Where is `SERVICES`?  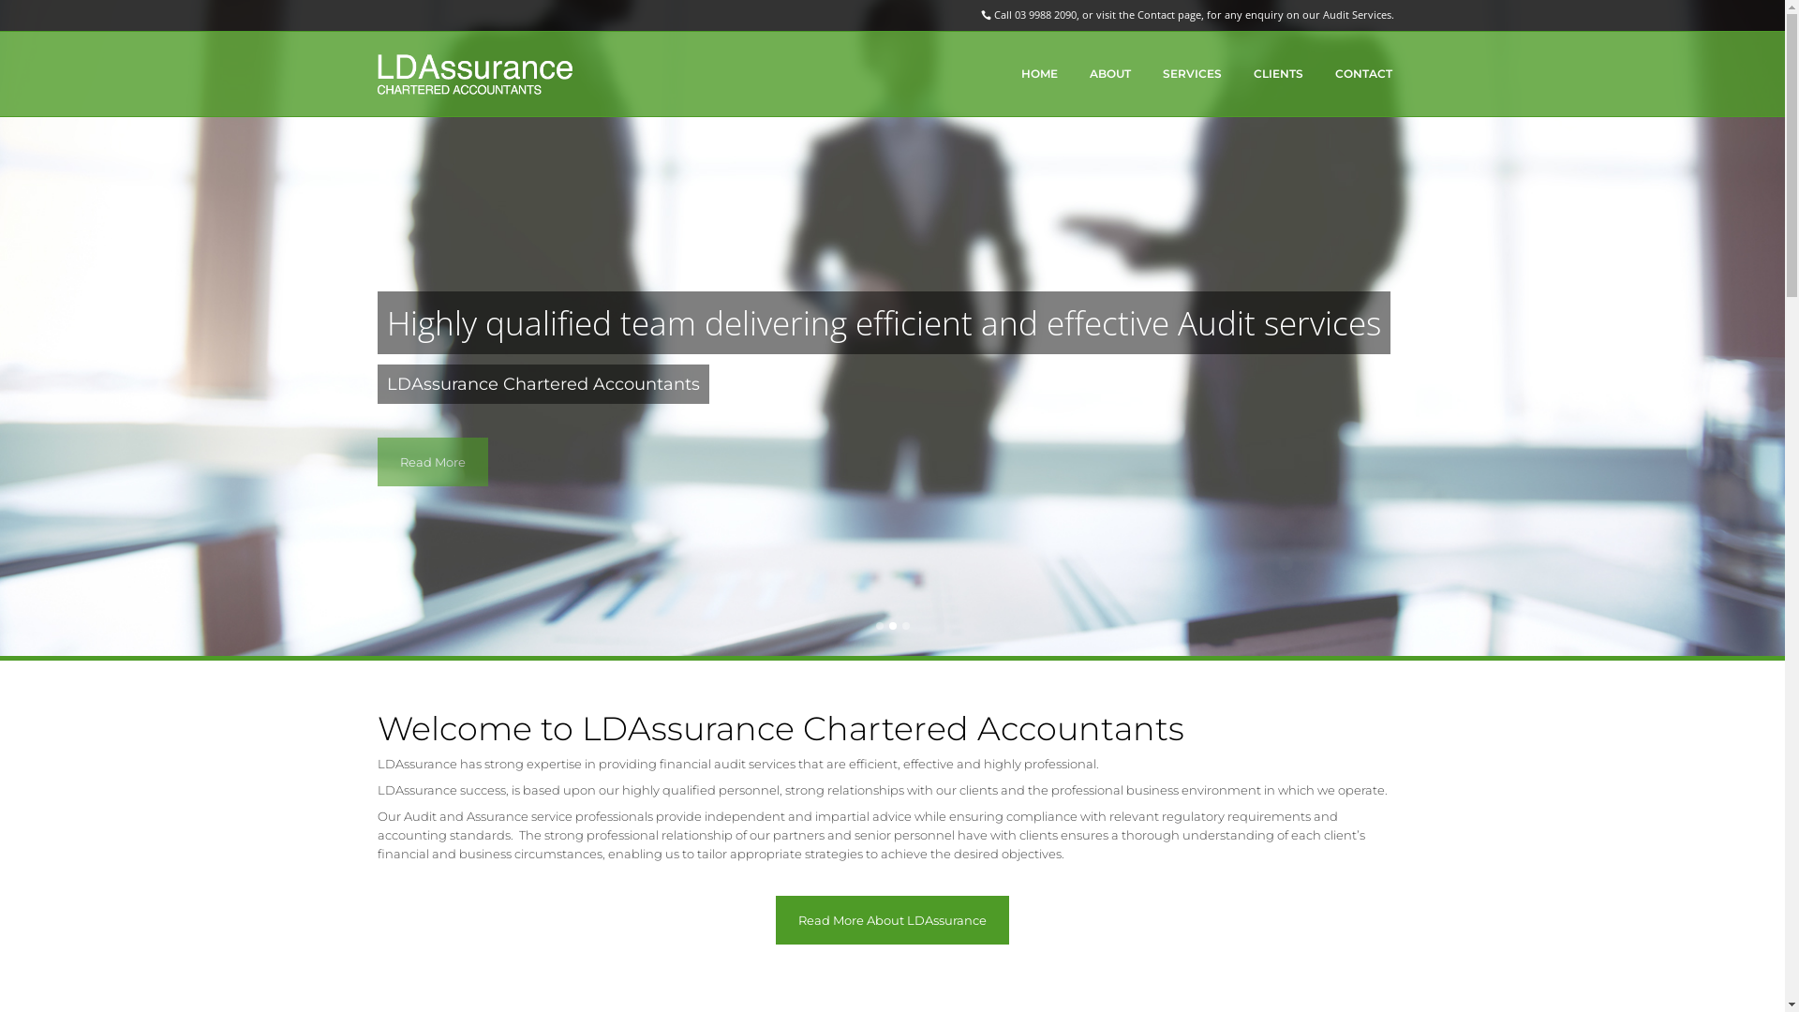 SERVICES is located at coordinates (1192, 74).